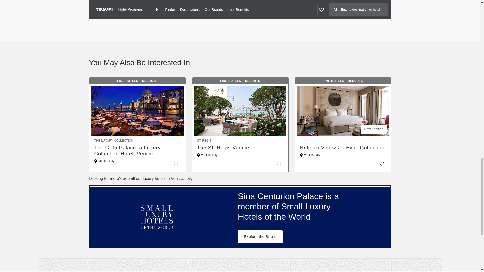 The image size is (484, 272). Describe the element at coordinates (168, 178) in the screenshot. I see `luxury hotels in Venice, Italy` at that location.